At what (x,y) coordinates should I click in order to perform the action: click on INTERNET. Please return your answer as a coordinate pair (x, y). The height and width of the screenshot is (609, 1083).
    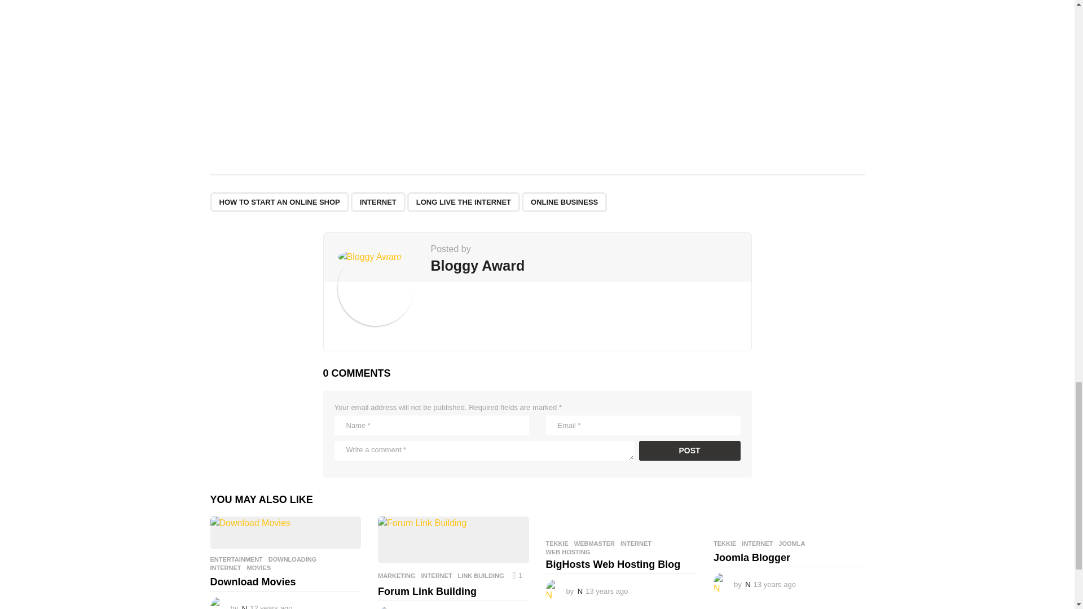
    Looking at the image, I should click on (378, 202).